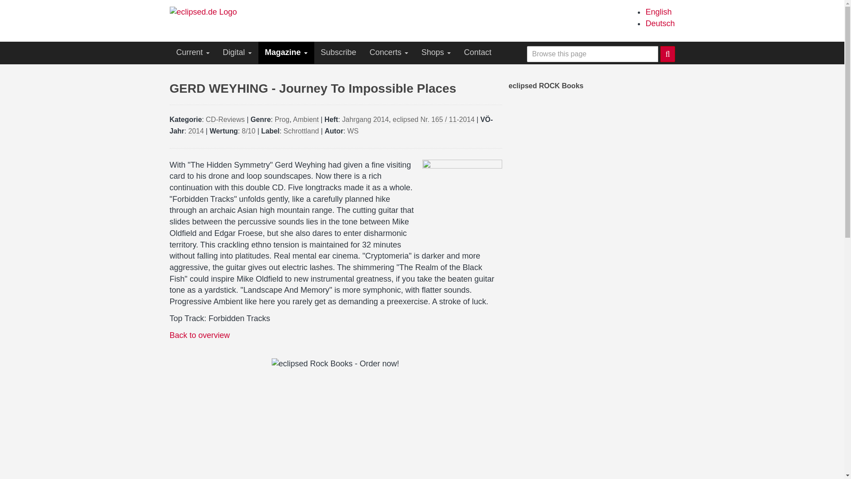 This screenshot has height=479, width=851. What do you see at coordinates (658, 12) in the screenshot?
I see `English` at bounding box center [658, 12].